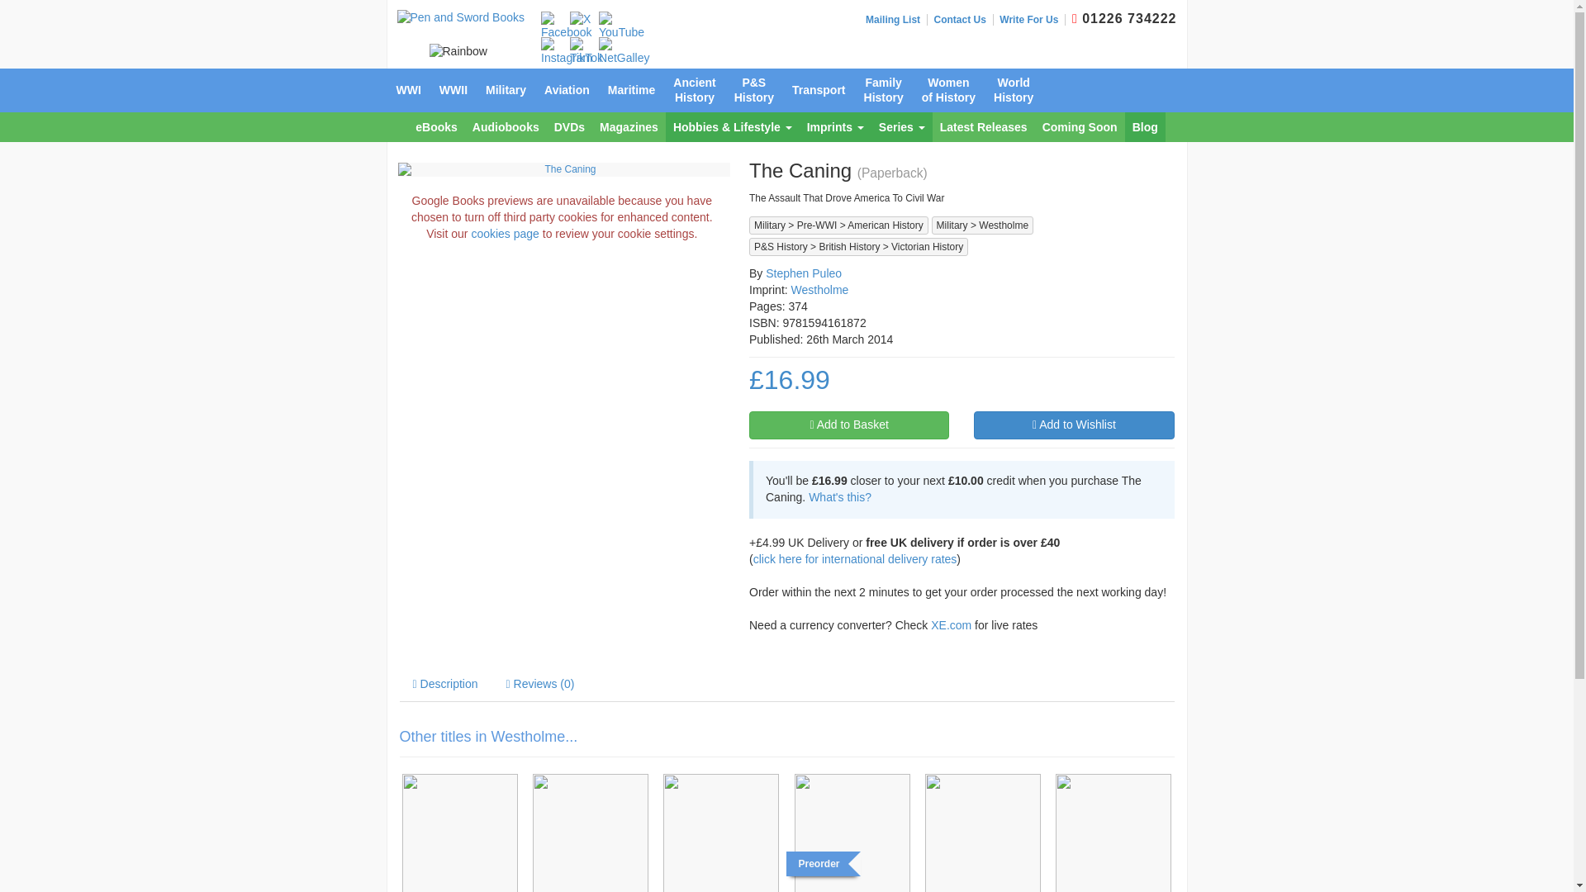 Image resolution: width=1586 pixels, height=892 pixels. Describe the element at coordinates (621, 26) in the screenshot. I see `YouTube` at that location.